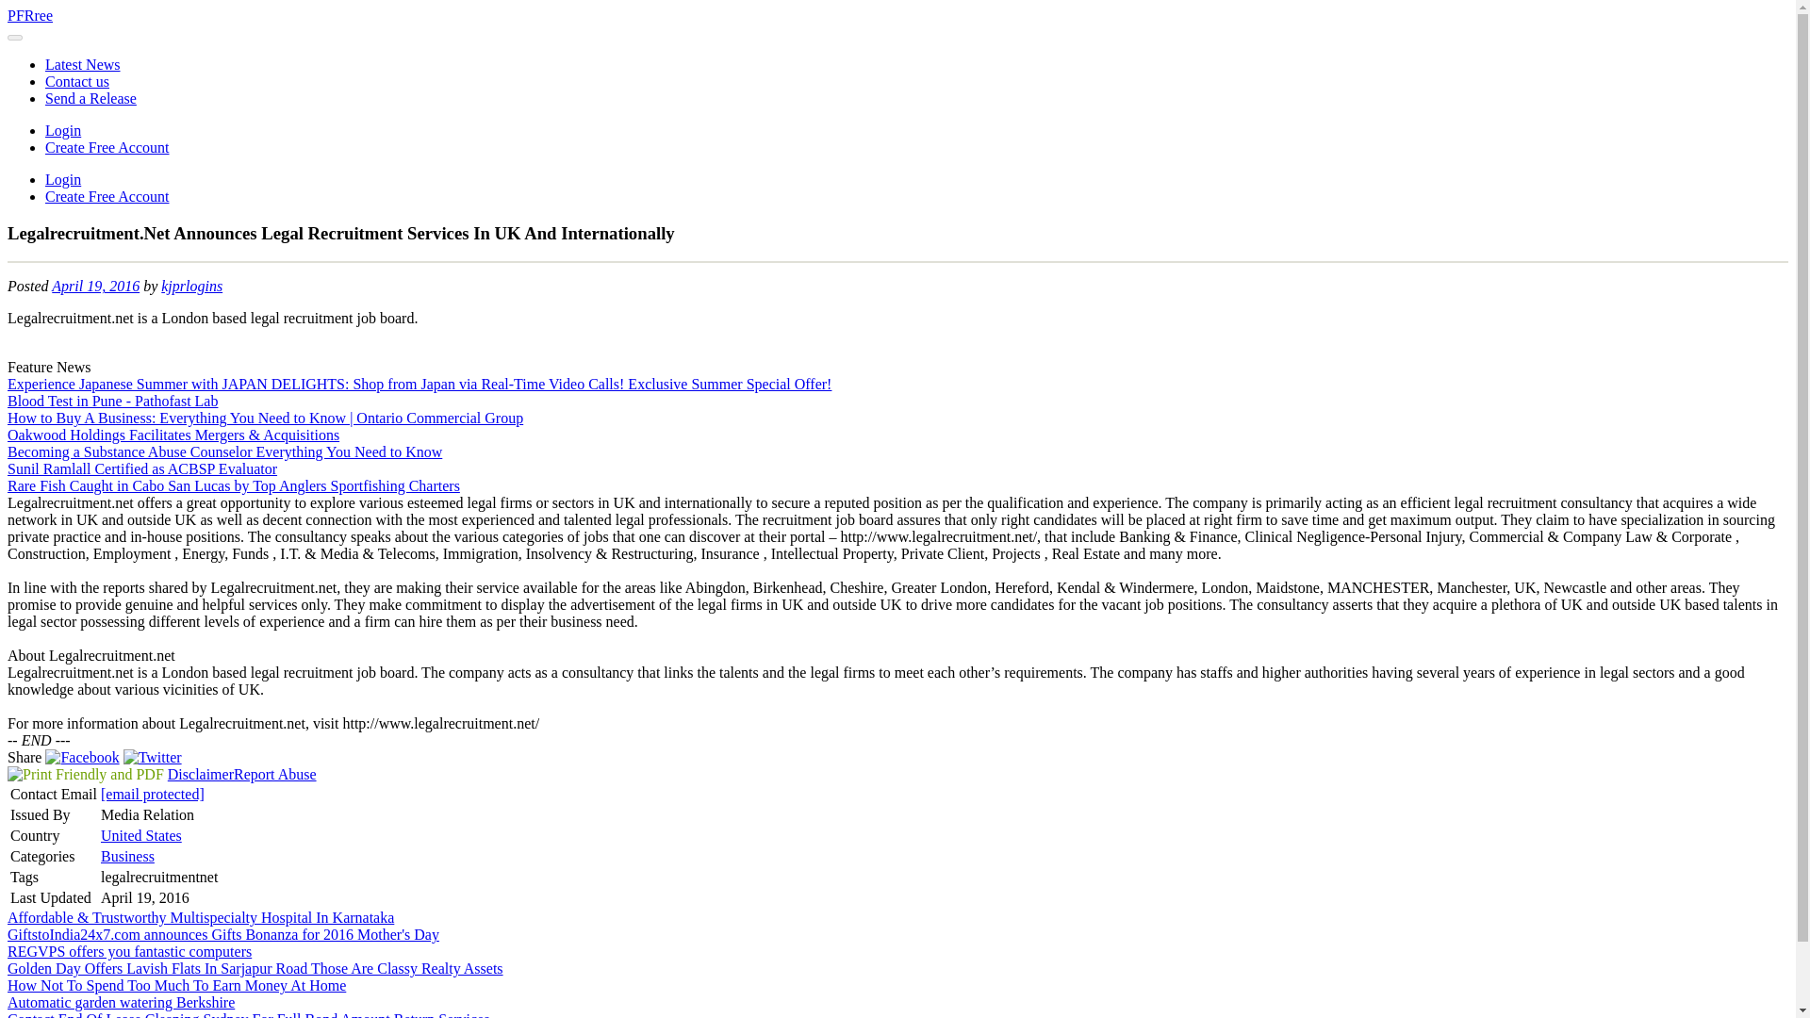 The image size is (1810, 1018). I want to click on Blood Test in Pune - Pathofast Lab, so click(111, 401).